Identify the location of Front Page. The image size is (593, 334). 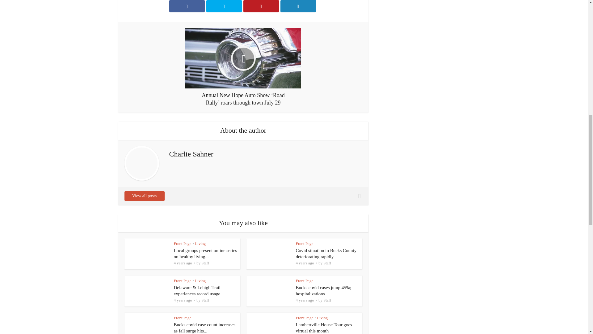
(182, 243).